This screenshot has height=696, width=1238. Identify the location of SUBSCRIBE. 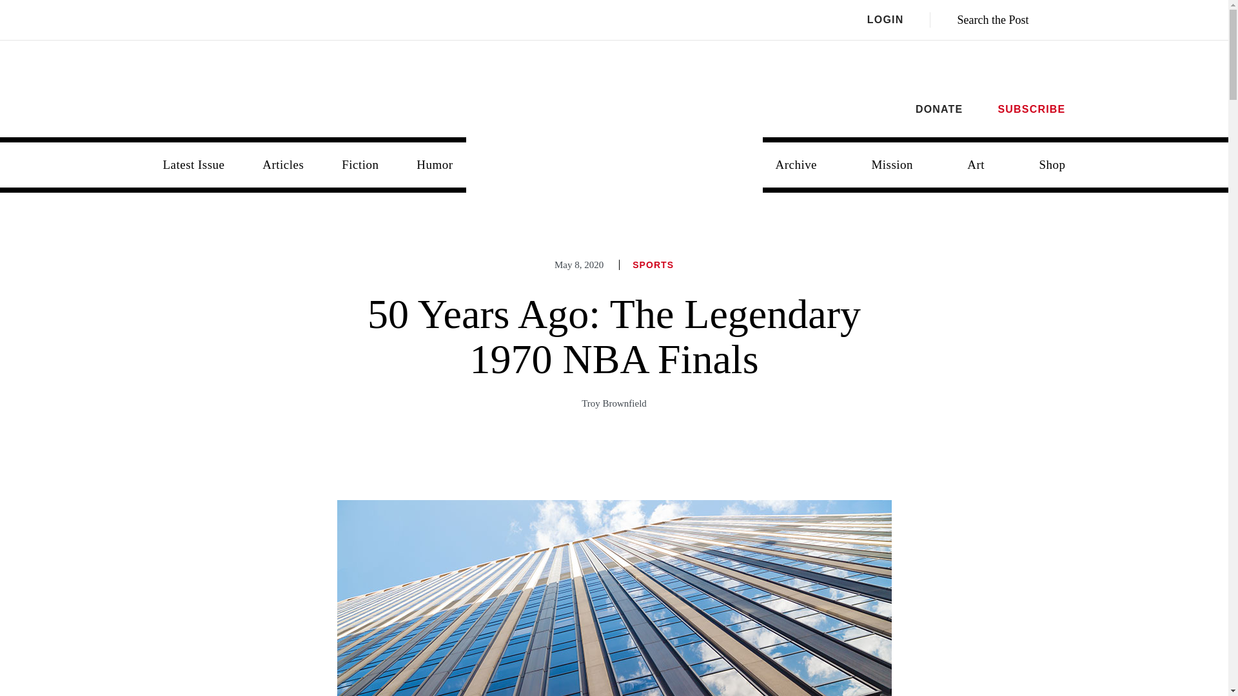
(1031, 109).